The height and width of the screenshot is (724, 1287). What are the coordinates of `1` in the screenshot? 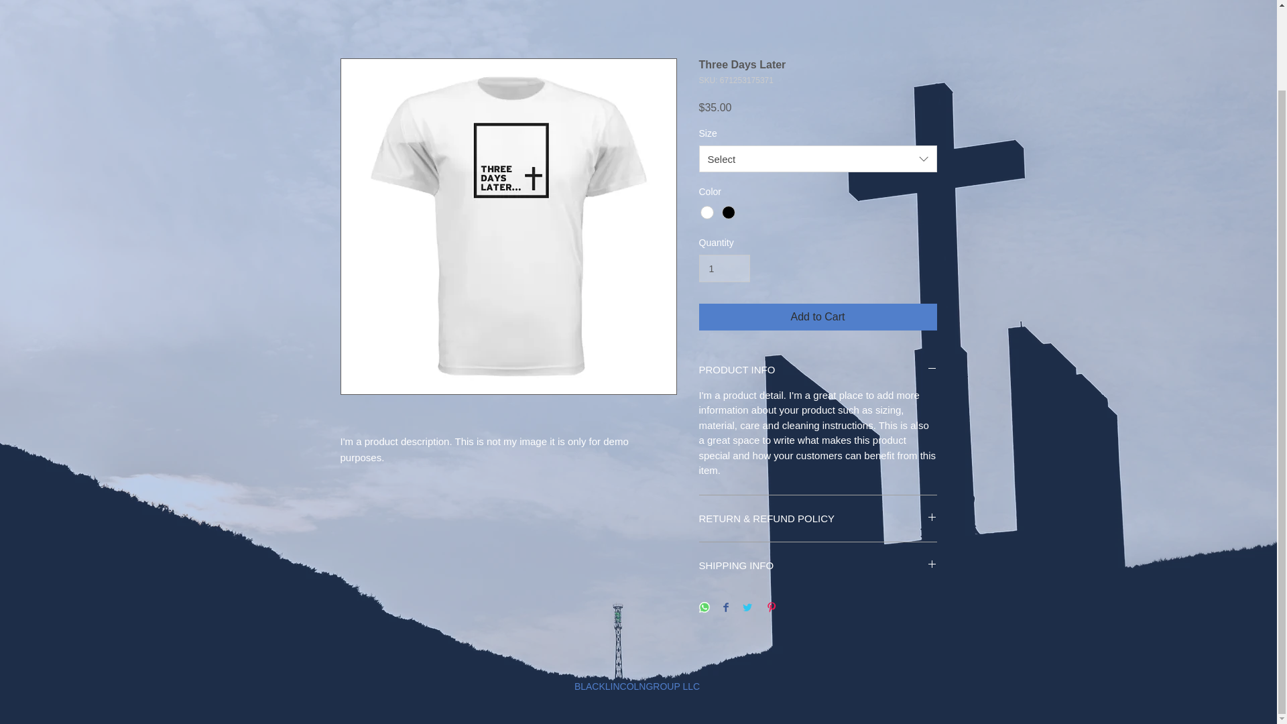 It's located at (724, 268).